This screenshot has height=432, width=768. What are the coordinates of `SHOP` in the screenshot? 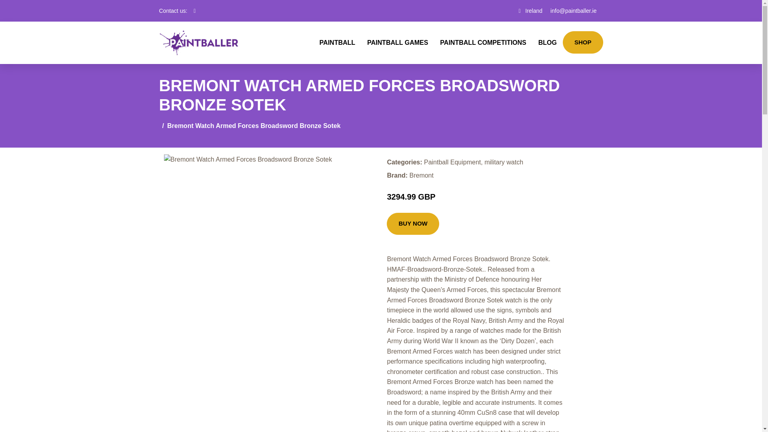 It's located at (583, 42).